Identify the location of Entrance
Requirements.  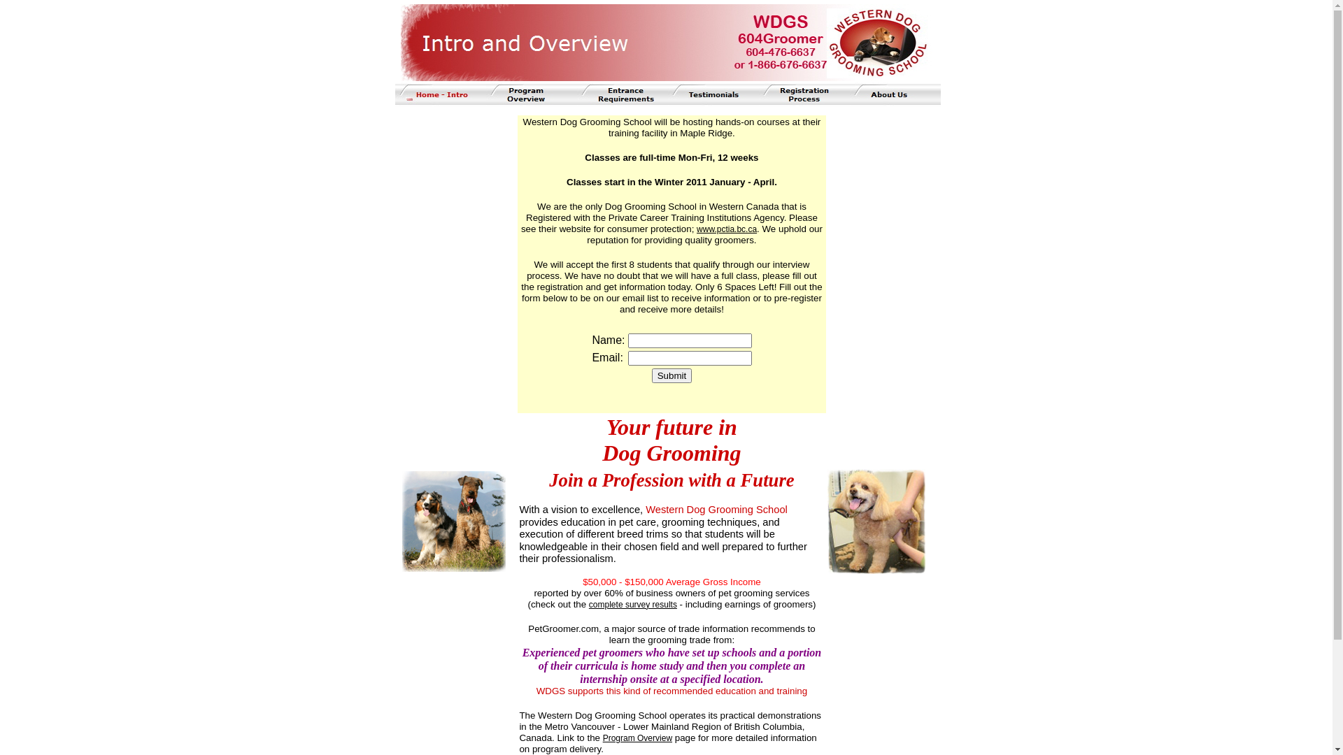
(622, 94).